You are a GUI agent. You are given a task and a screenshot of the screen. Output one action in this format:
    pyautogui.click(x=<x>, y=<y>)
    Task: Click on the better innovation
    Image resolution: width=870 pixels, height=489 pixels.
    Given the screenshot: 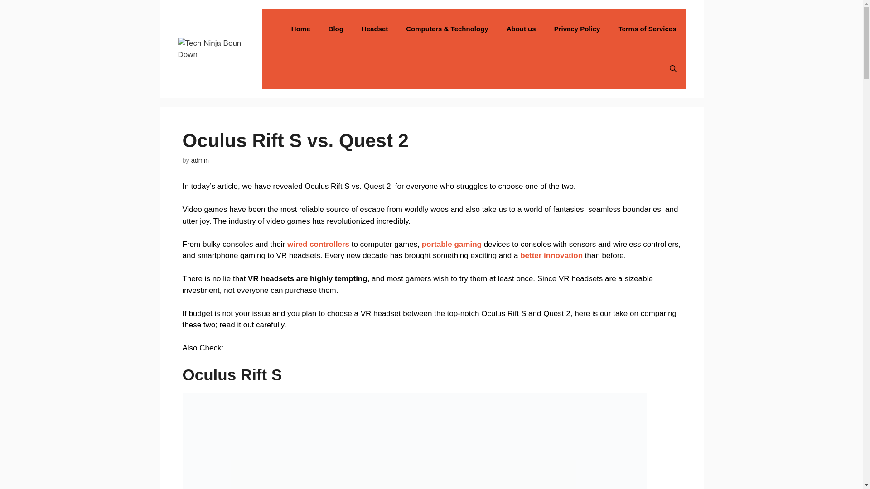 What is the action you would take?
    pyautogui.click(x=551, y=255)
    